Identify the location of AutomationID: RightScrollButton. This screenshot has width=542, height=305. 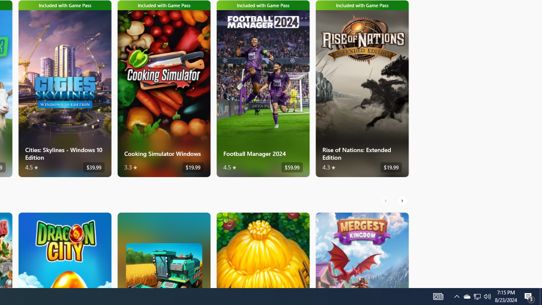
(403, 200).